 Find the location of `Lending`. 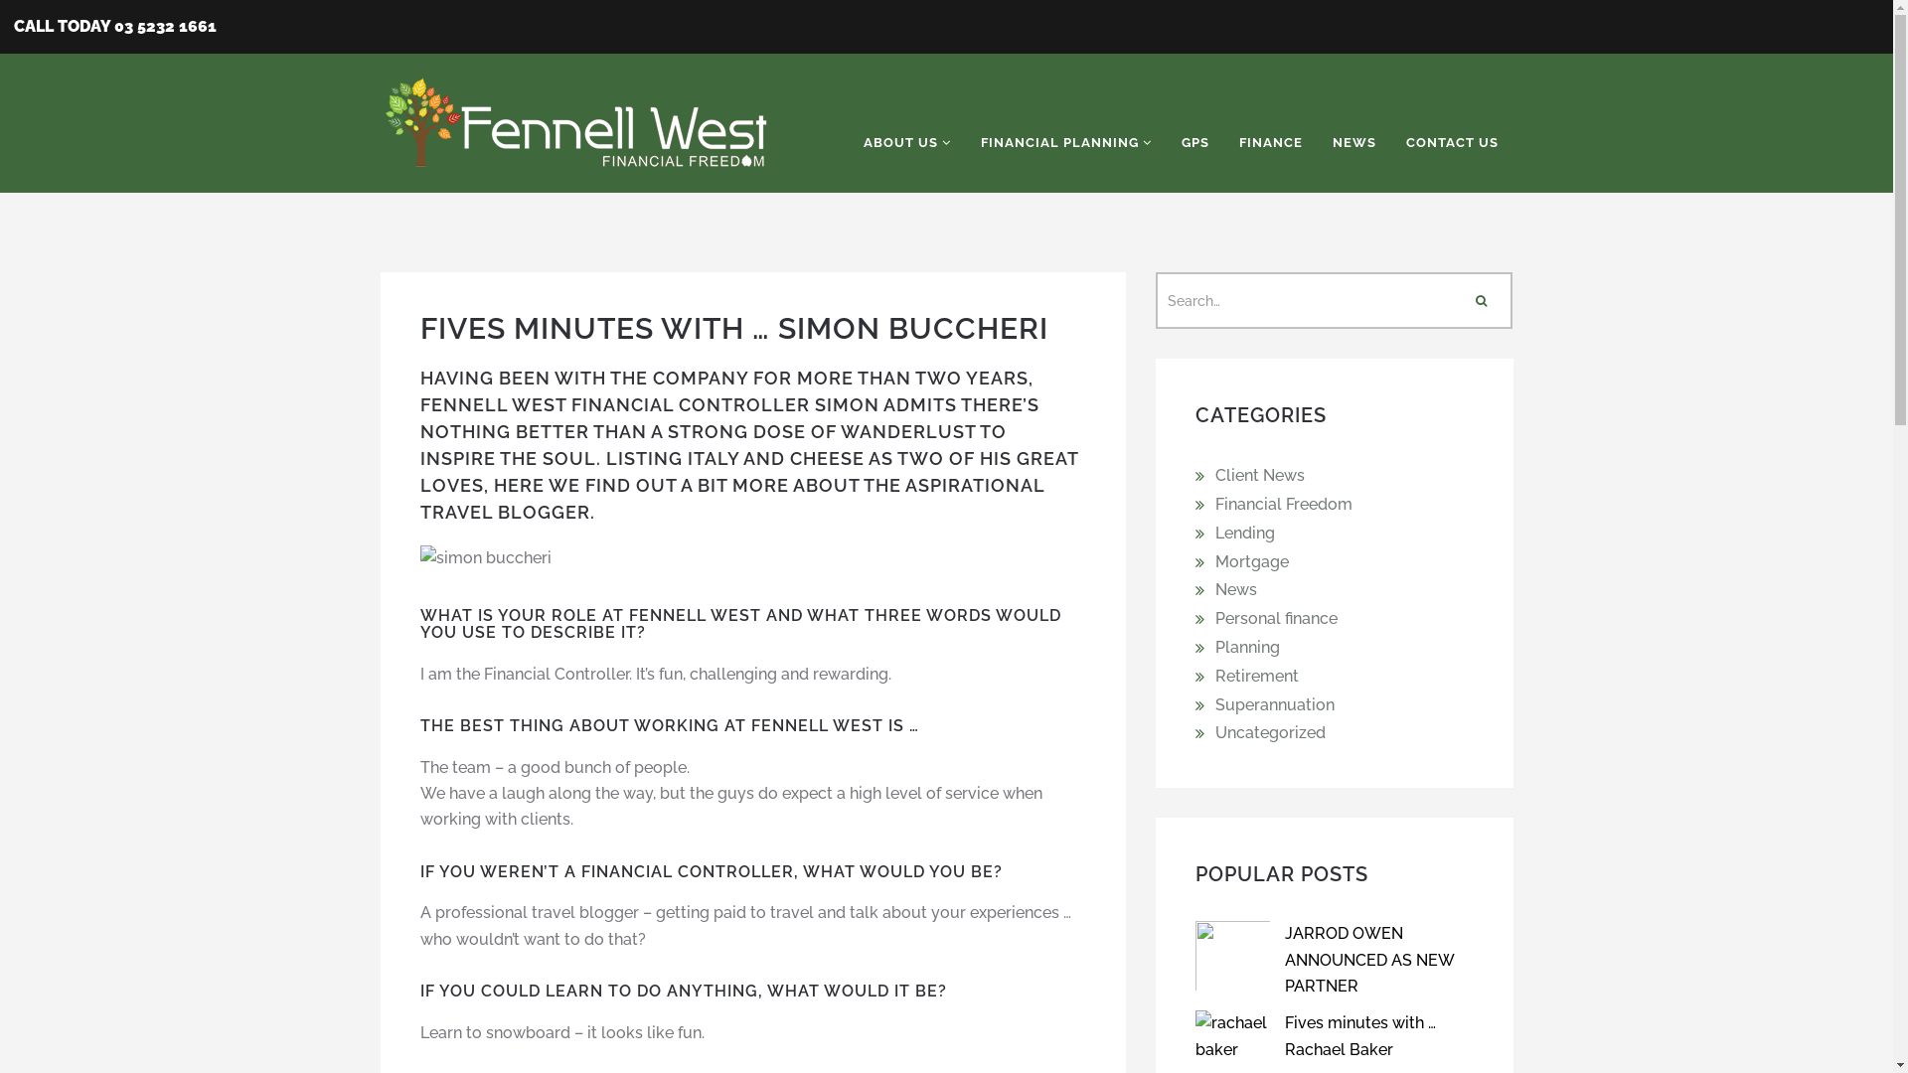

Lending is located at coordinates (1244, 533).